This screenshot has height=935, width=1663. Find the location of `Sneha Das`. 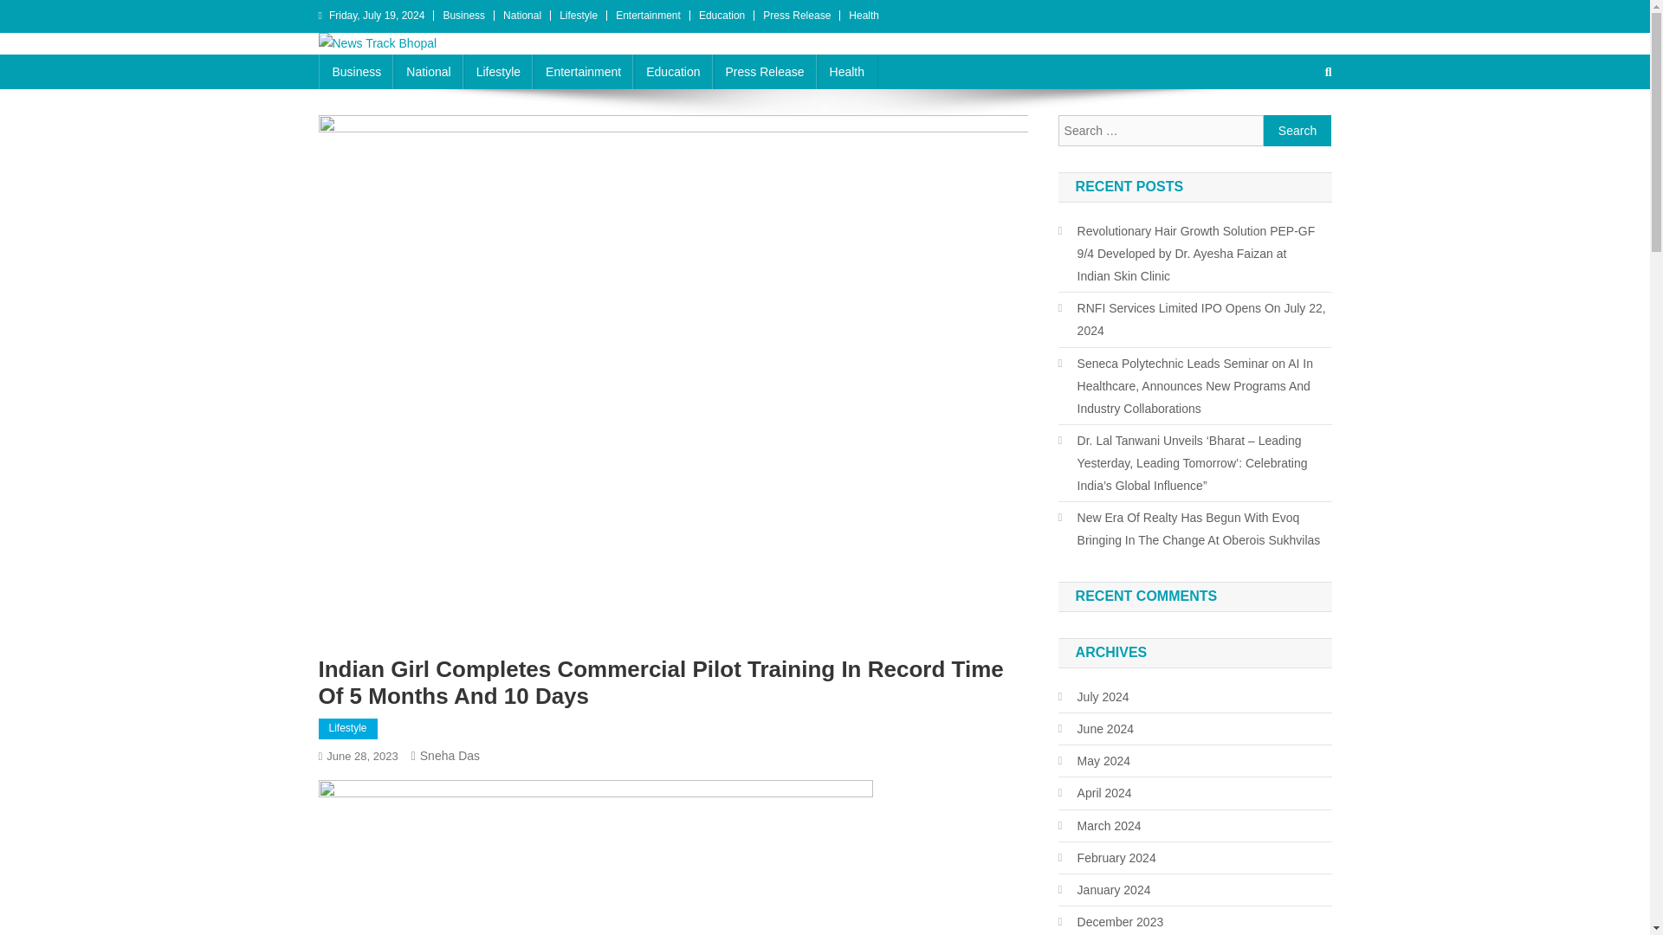

Sneha Das is located at coordinates (450, 756).